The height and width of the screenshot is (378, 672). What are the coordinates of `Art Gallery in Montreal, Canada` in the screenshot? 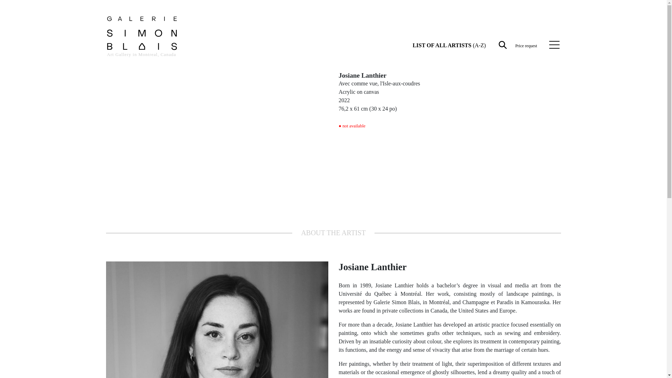 It's located at (142, 41).